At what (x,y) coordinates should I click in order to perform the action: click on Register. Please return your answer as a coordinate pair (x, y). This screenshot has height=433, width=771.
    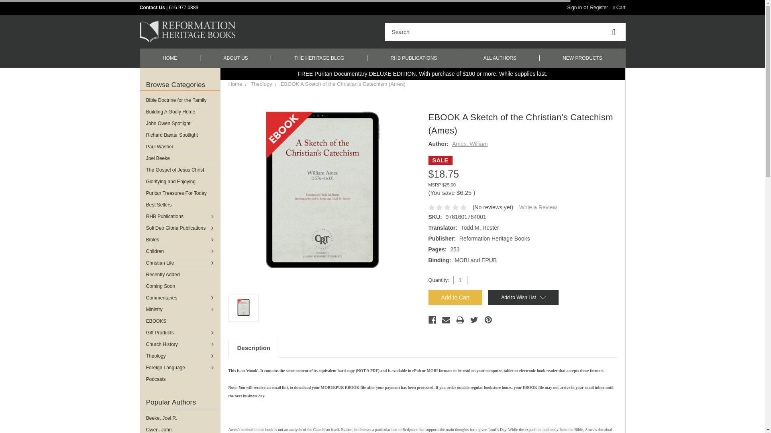
    Looking at the image, I should click on (599, 7).